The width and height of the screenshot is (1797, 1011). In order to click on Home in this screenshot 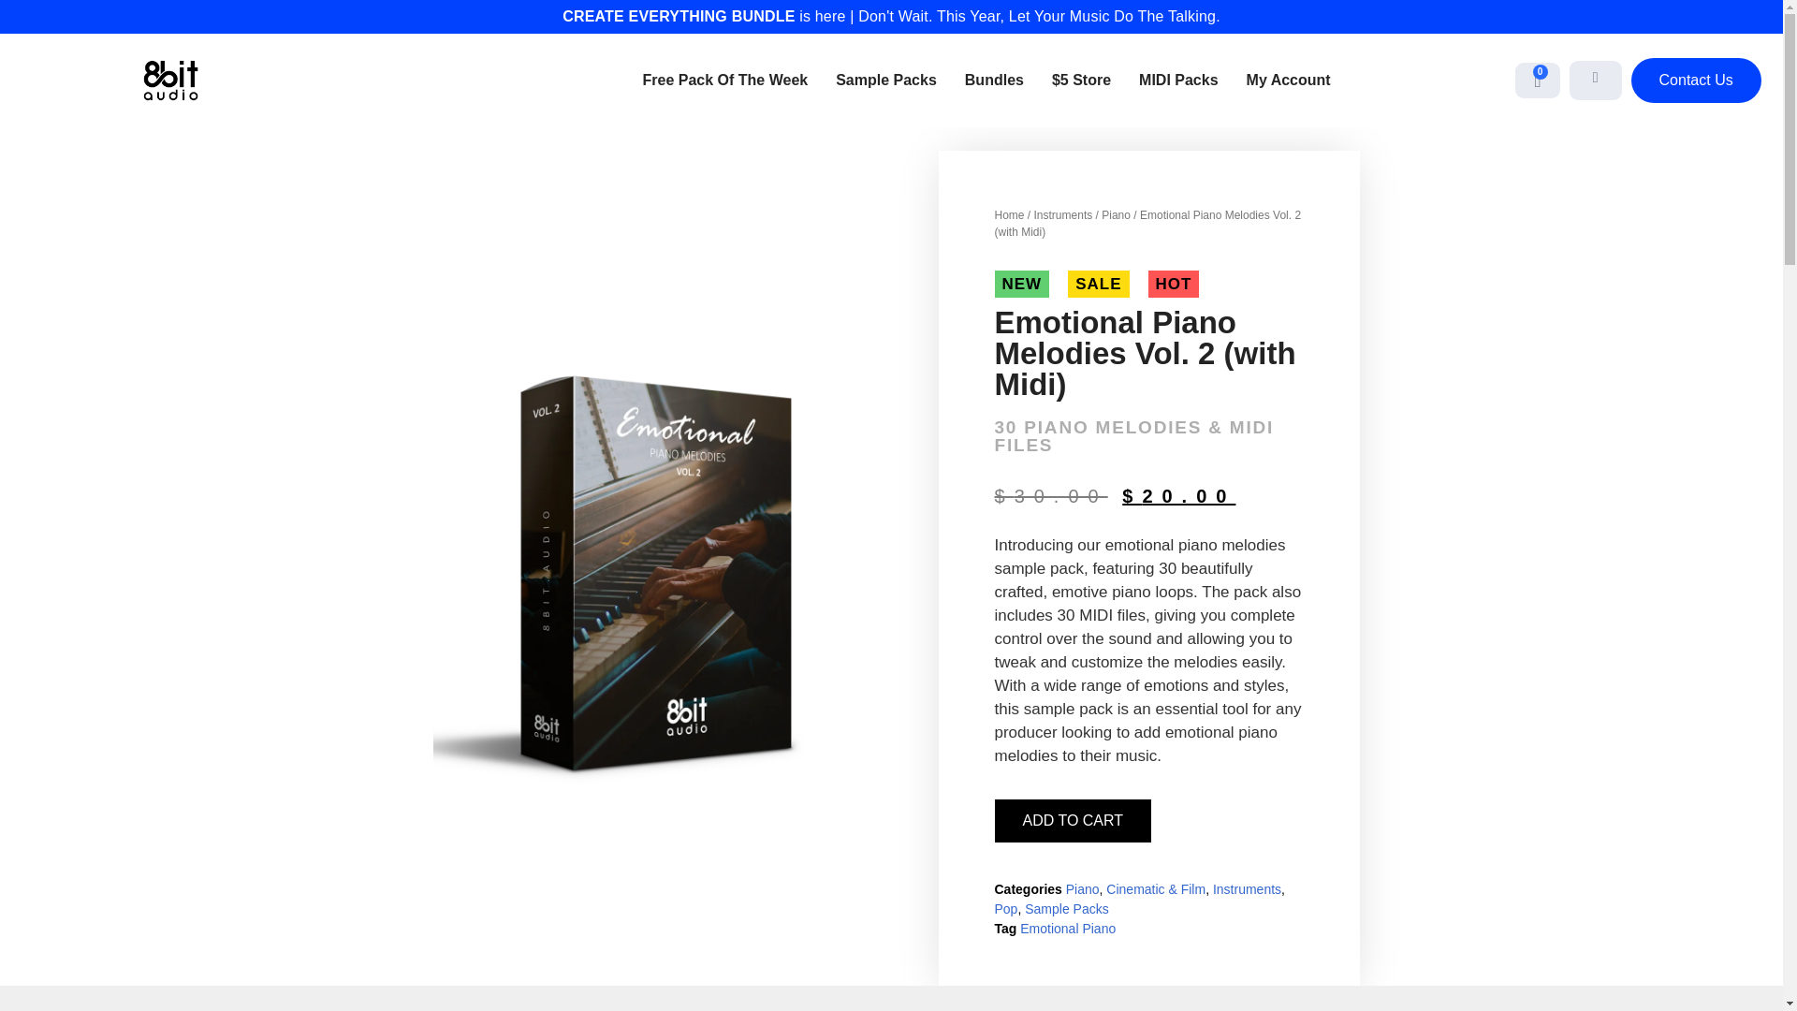, I will do `click(1009, 214)`.